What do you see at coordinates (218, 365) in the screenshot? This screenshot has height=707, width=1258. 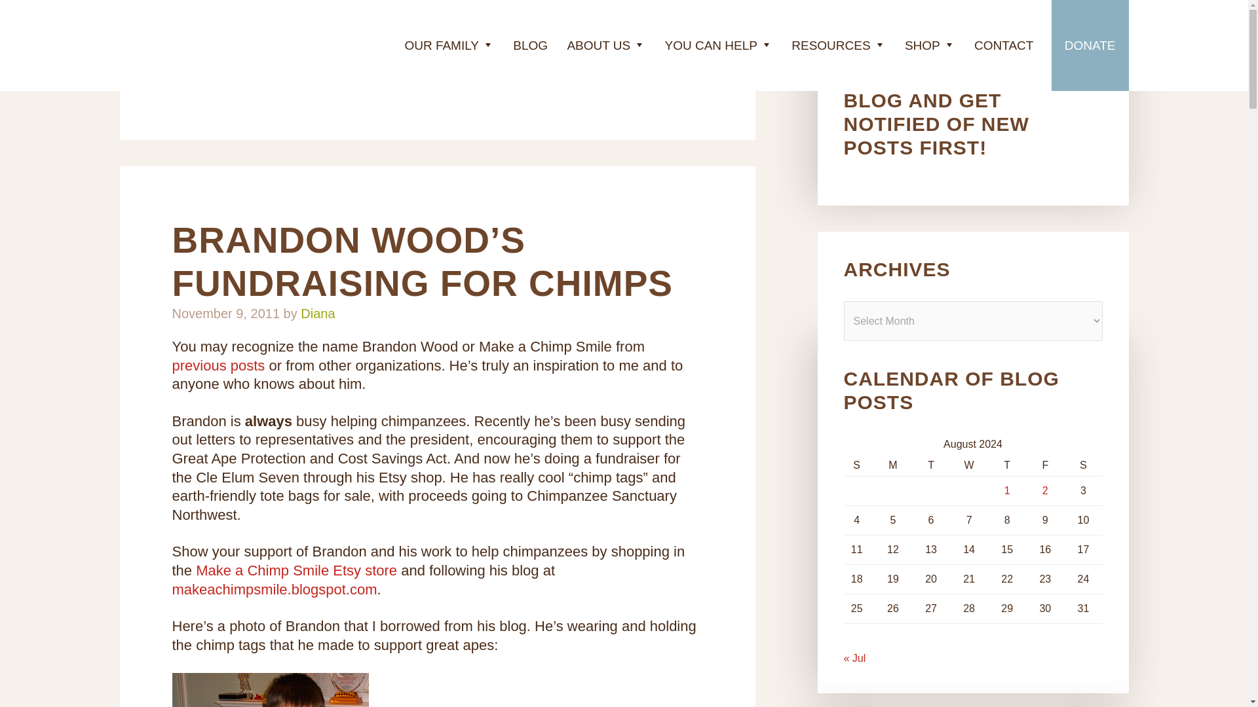 I see `brandon's care package` at bounding box center [218, 365].